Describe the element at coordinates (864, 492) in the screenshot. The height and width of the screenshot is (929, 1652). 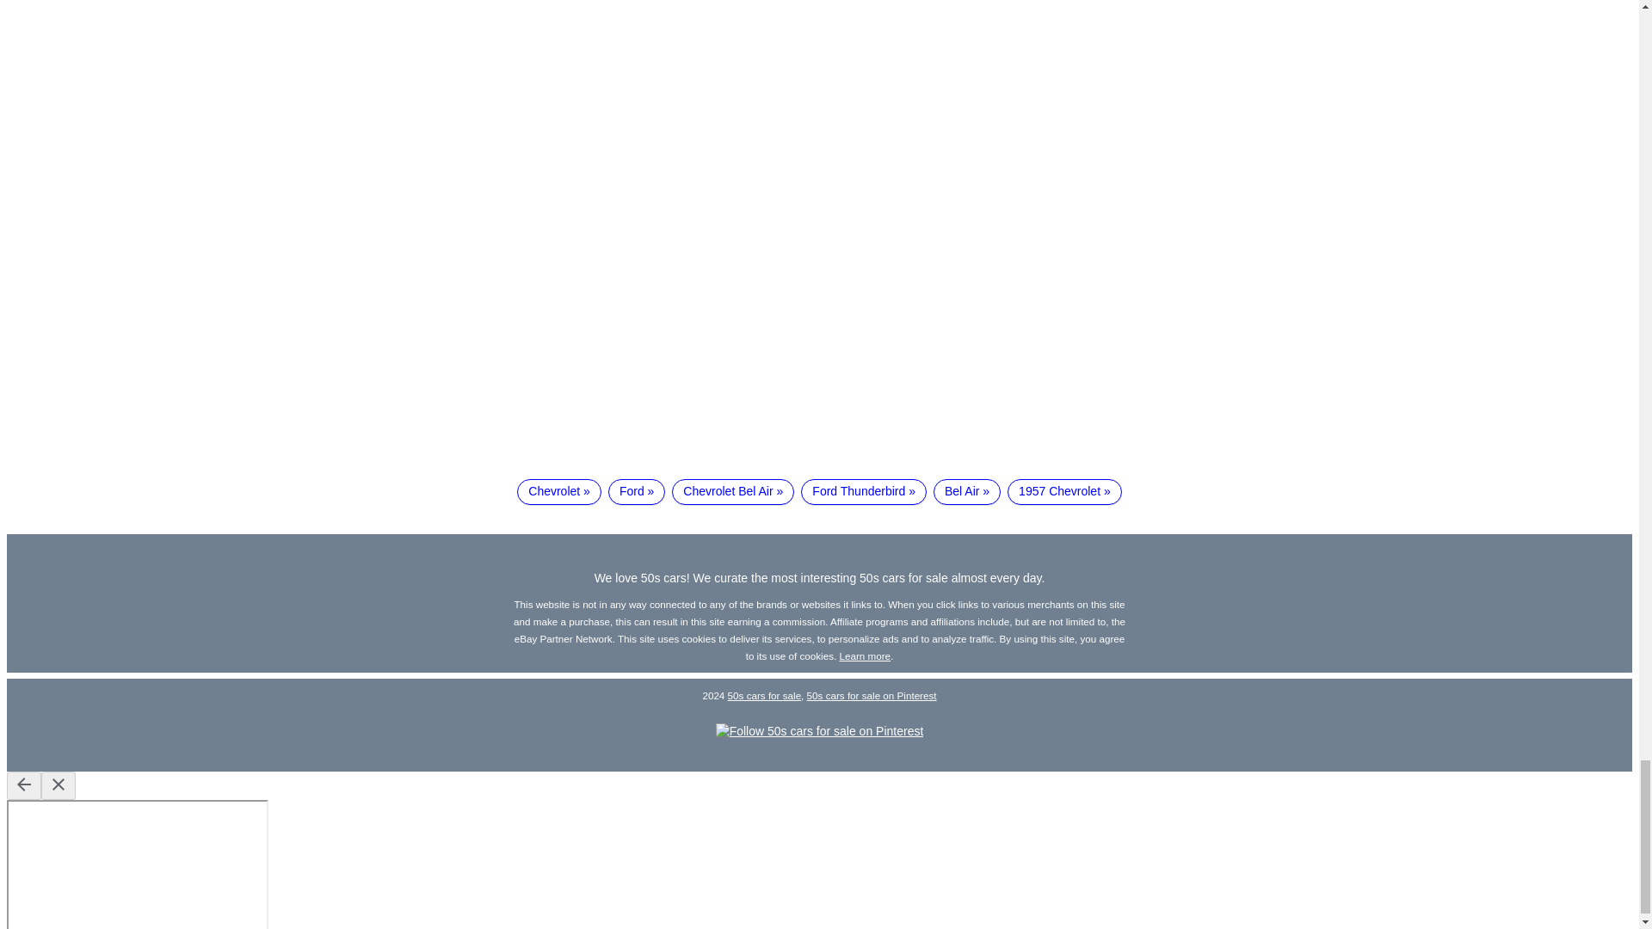
I see `Ford Thunderbird` at that location.